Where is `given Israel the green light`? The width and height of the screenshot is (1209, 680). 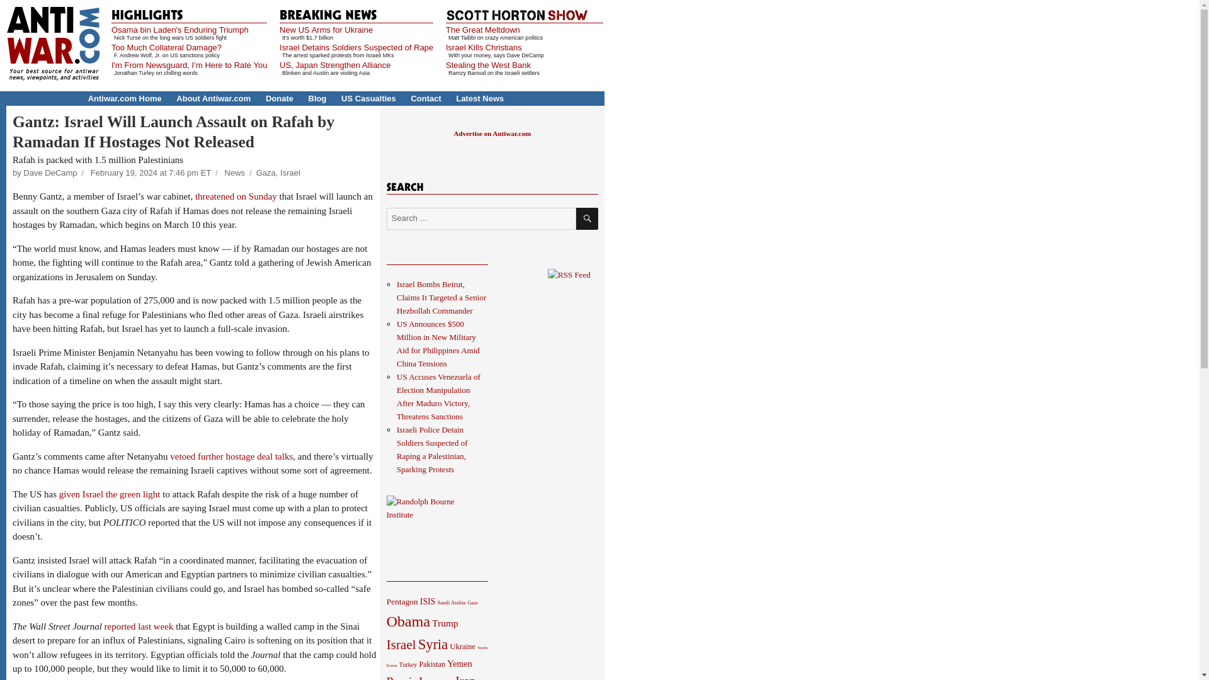
given Israel the green light is located at coordinates (110, 494).